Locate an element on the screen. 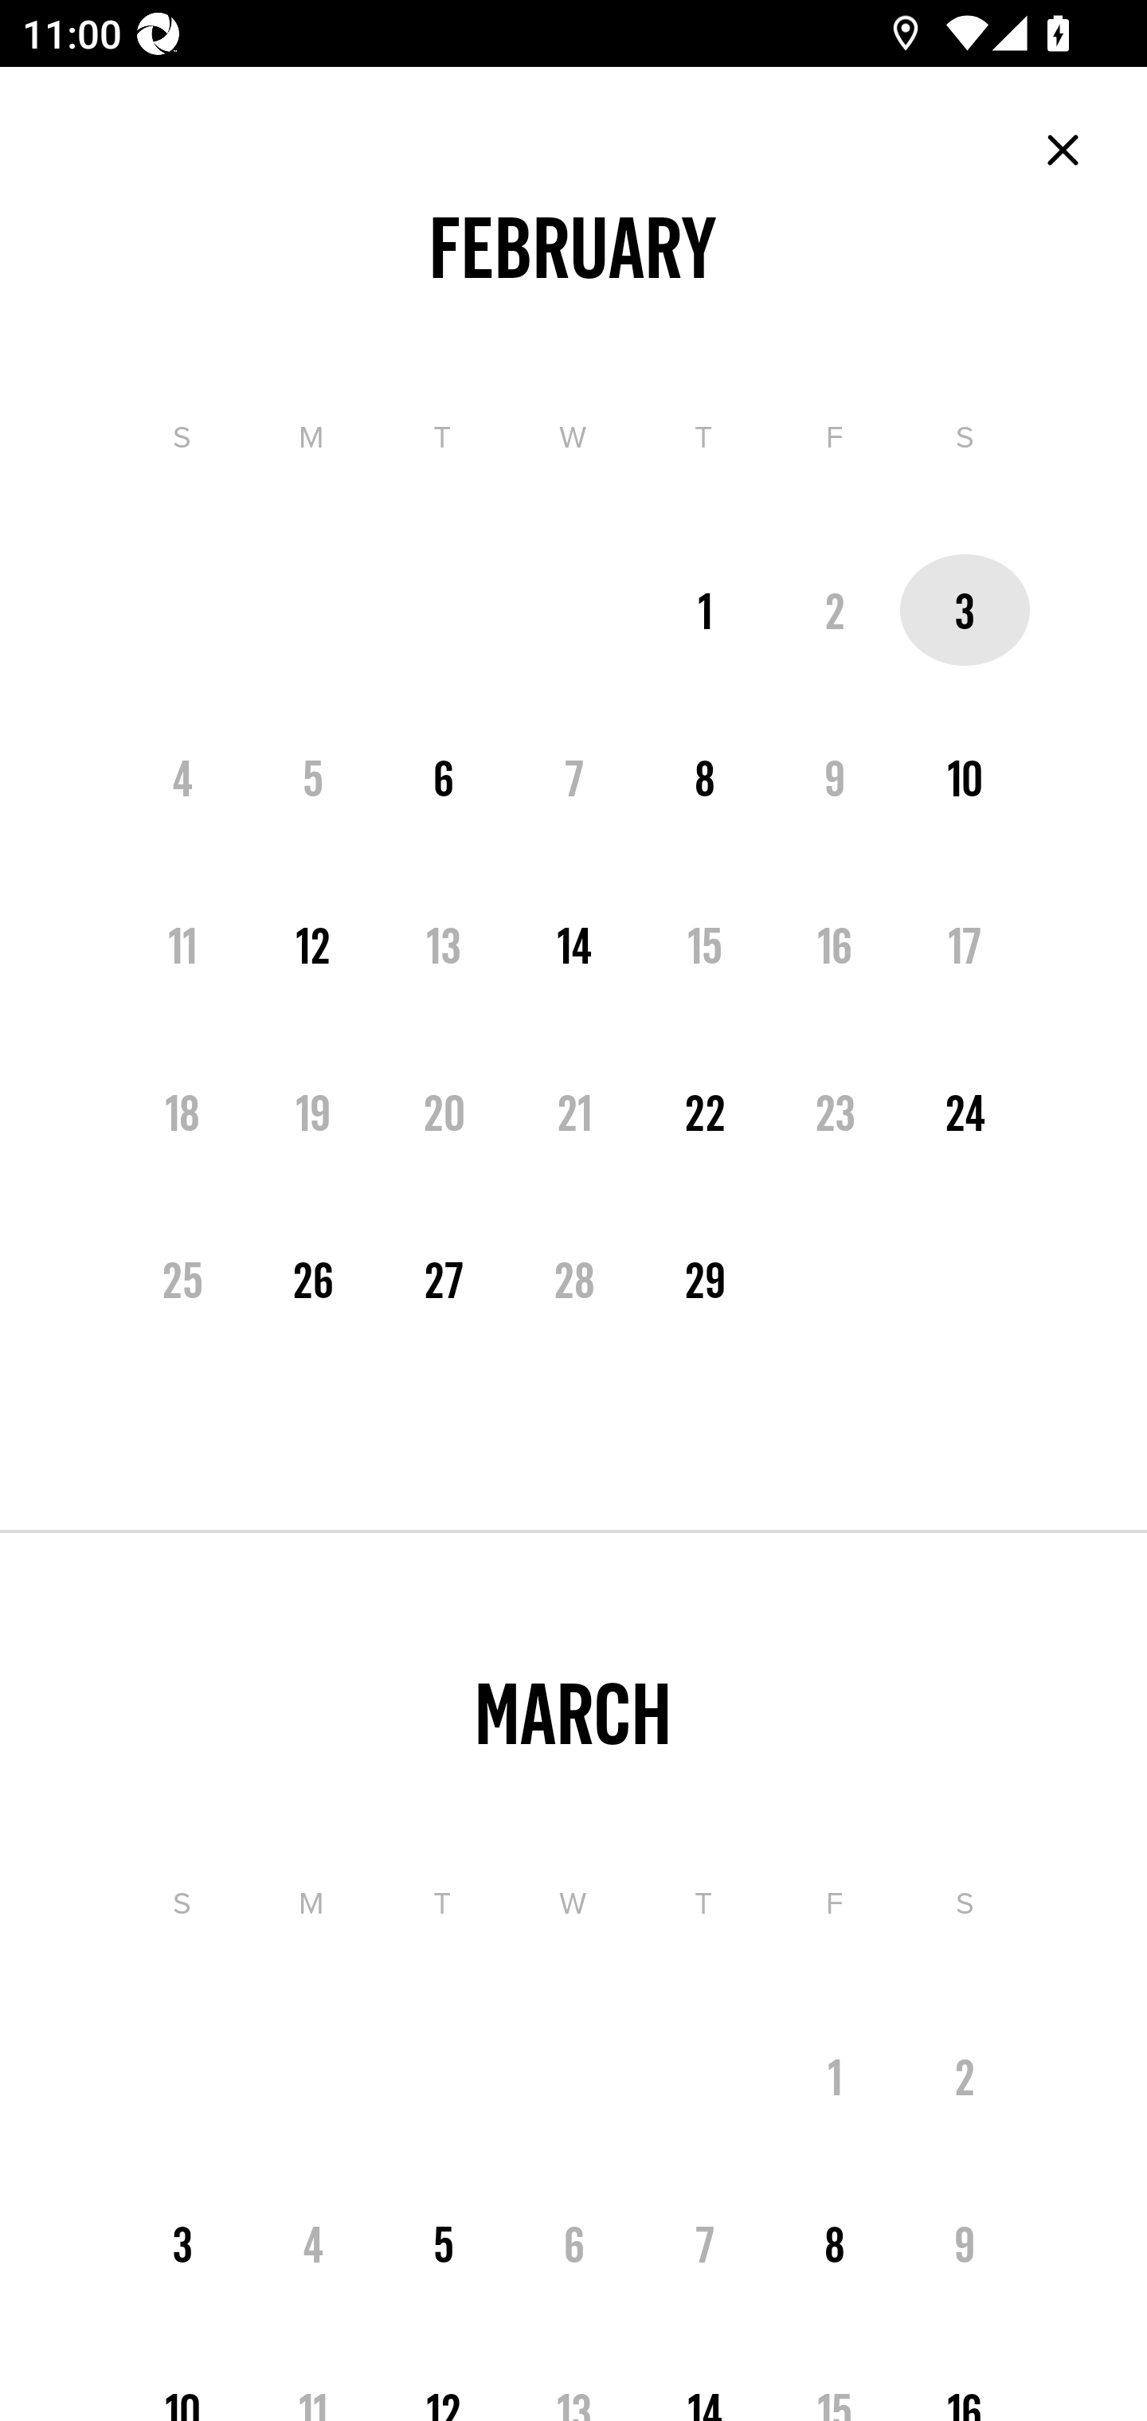 Image resolution: width=1147 pixels, height=2421 pixels. 23 is located at coordinates (835, 1111).